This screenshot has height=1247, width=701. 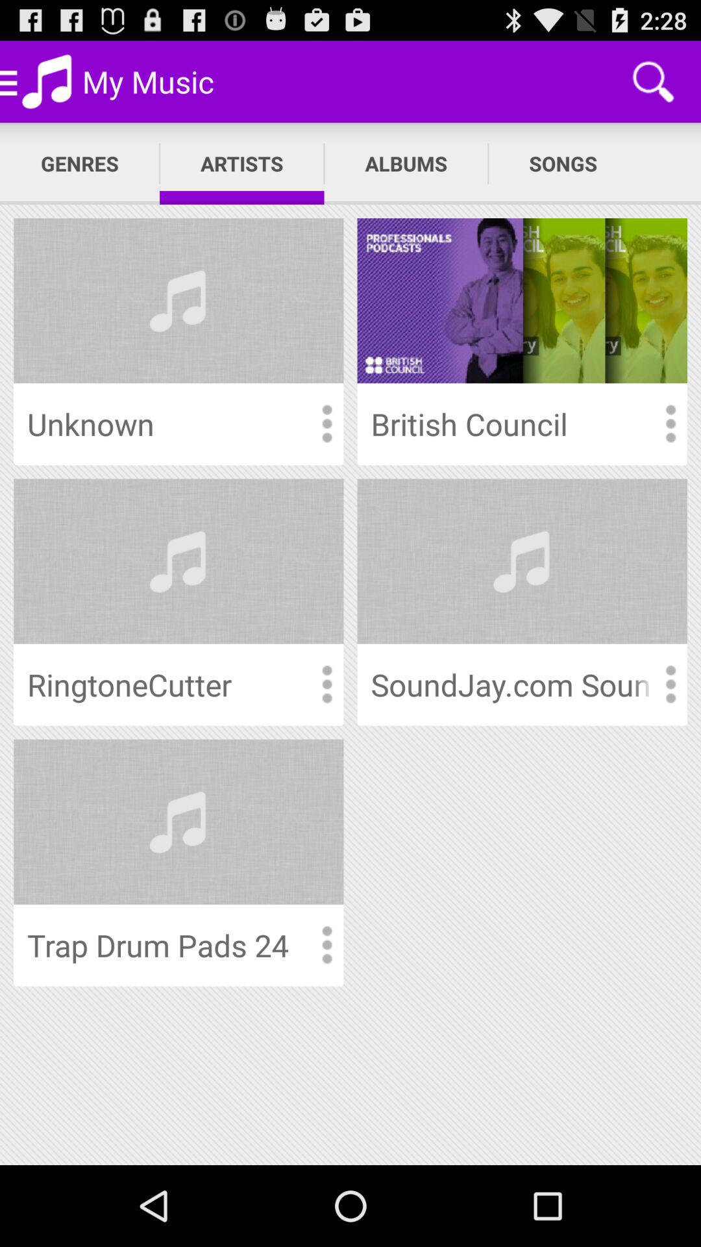 I want to click on launch the icon next to genres, so click(x=241, y=164).